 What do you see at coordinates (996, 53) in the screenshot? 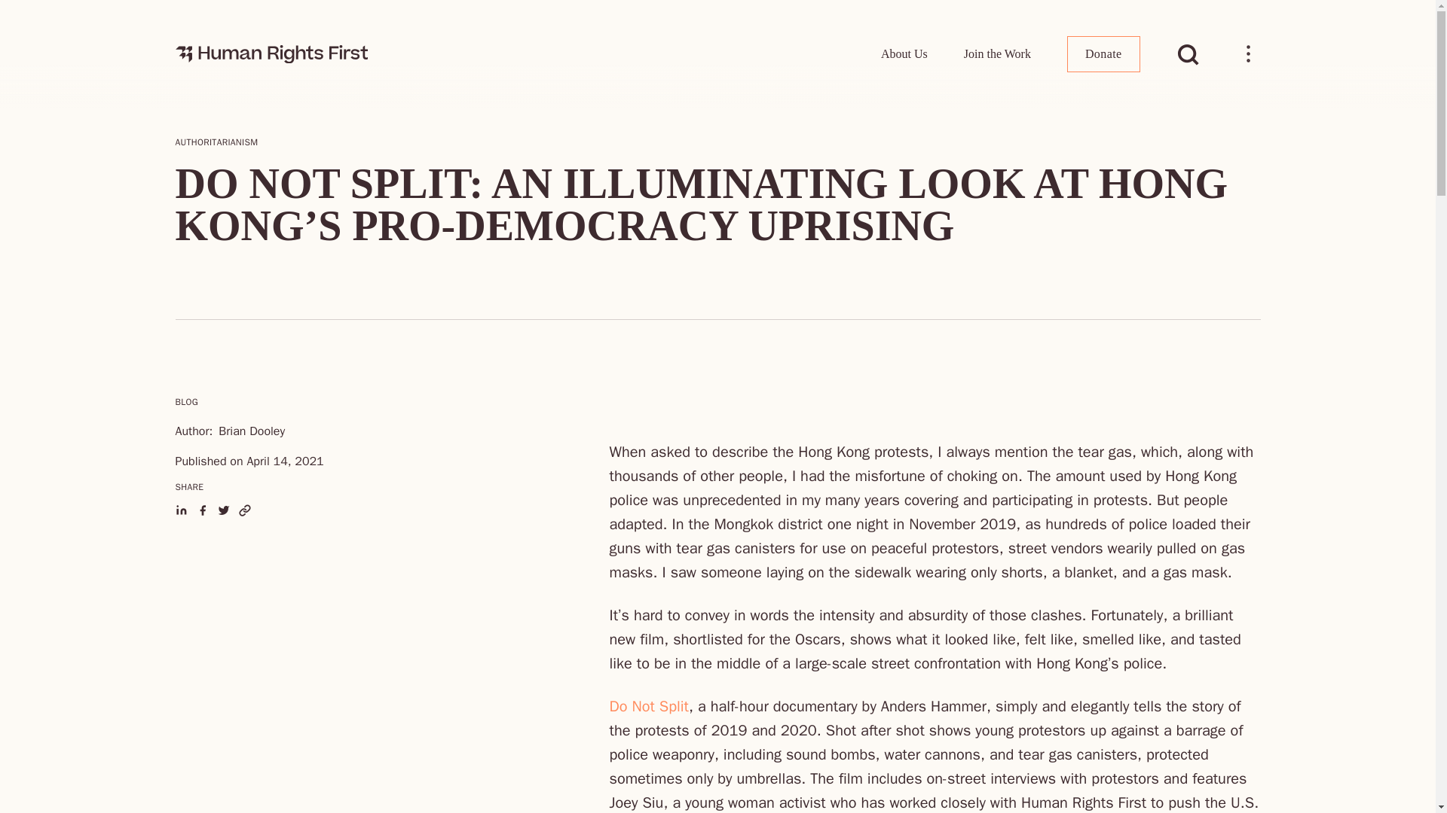
I see `Join the Work` at bounding box center [996, 53].